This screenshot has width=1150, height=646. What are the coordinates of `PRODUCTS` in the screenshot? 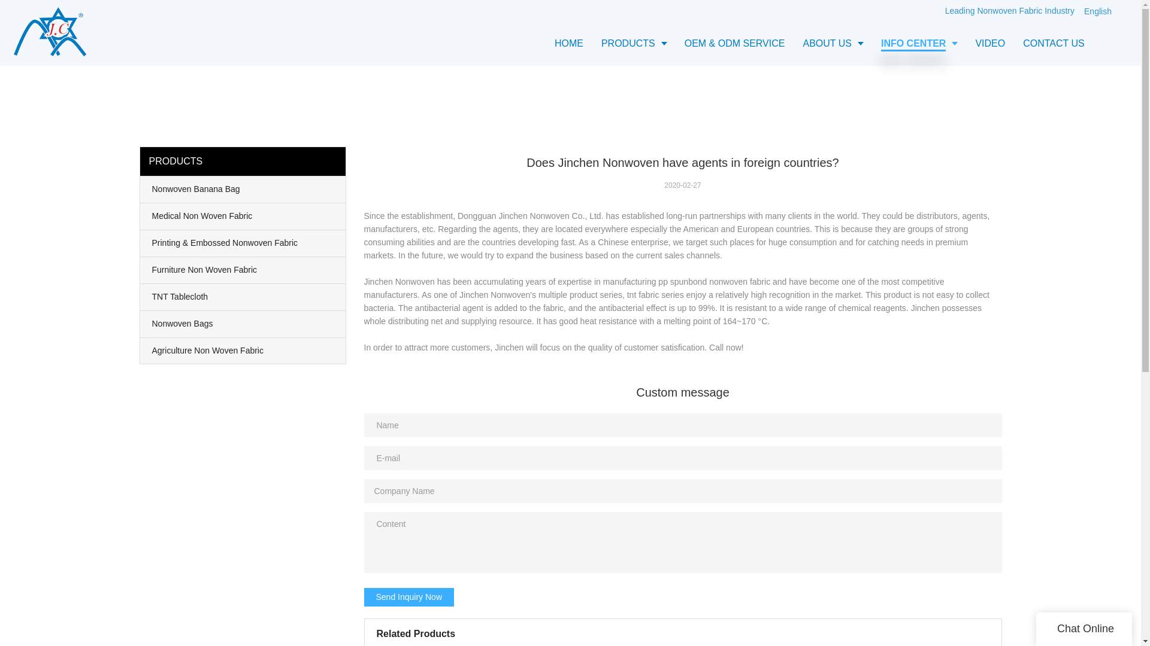 It's located at (634, 43).